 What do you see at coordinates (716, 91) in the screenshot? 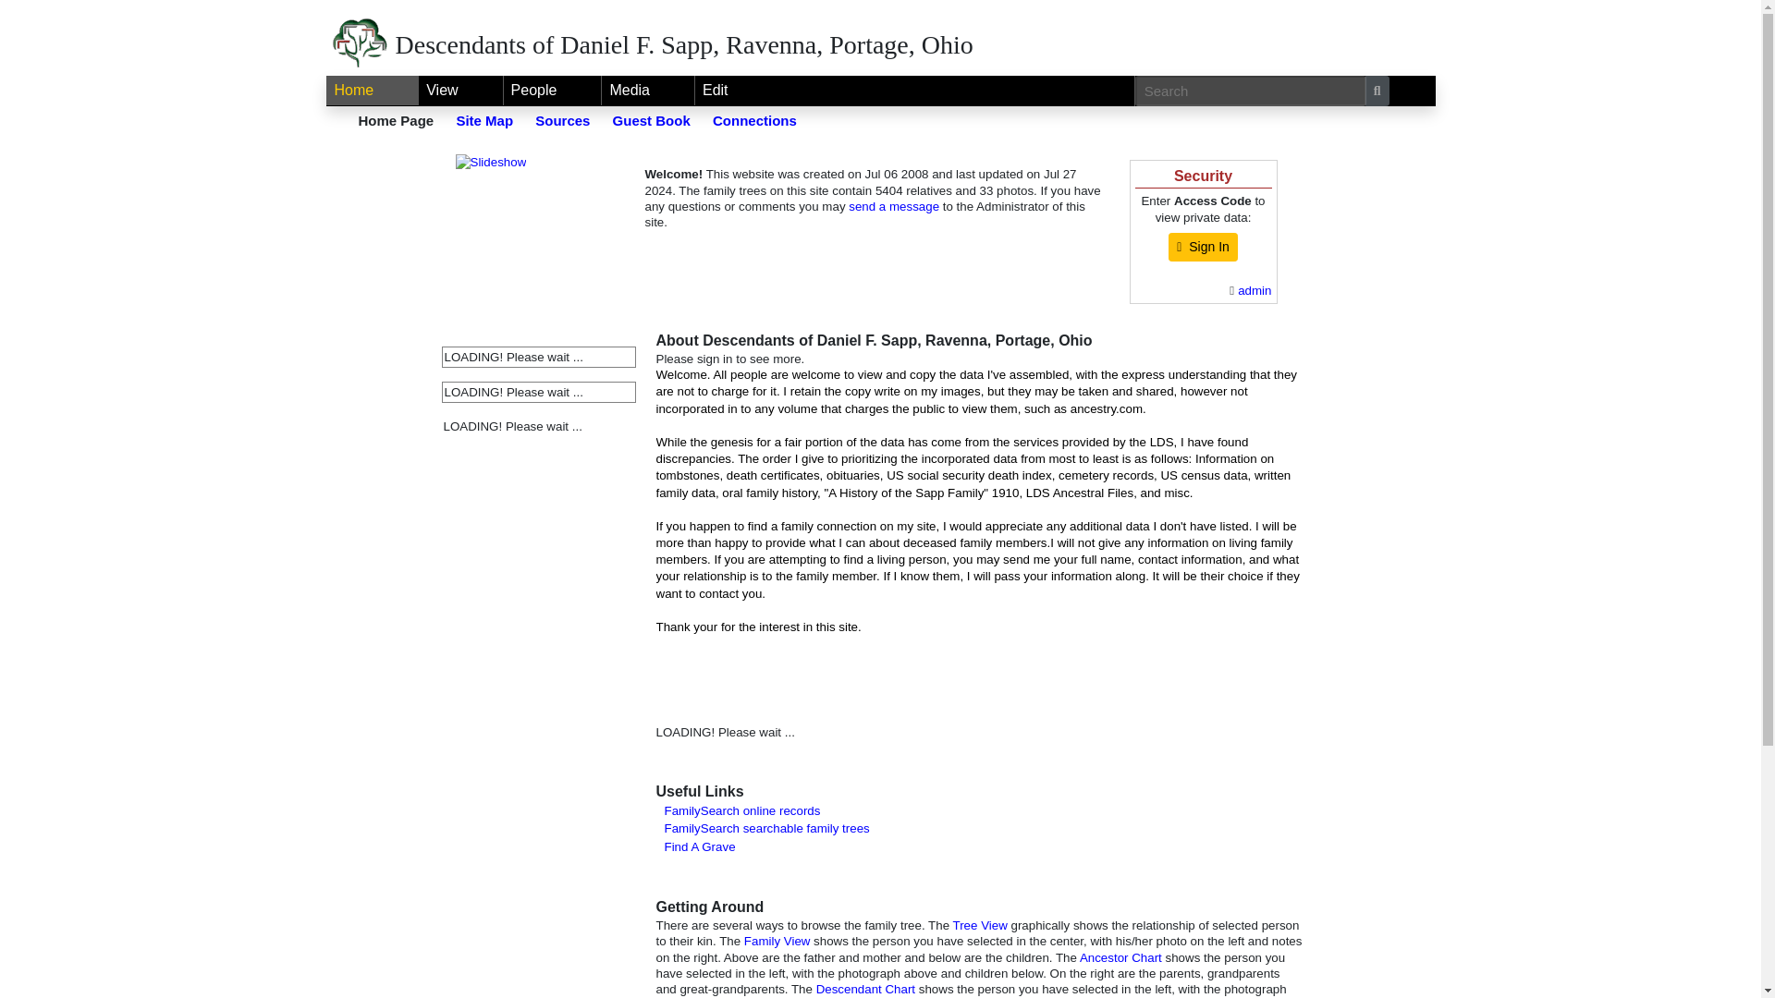
I see `Edit` at bounding box center [716, 91].